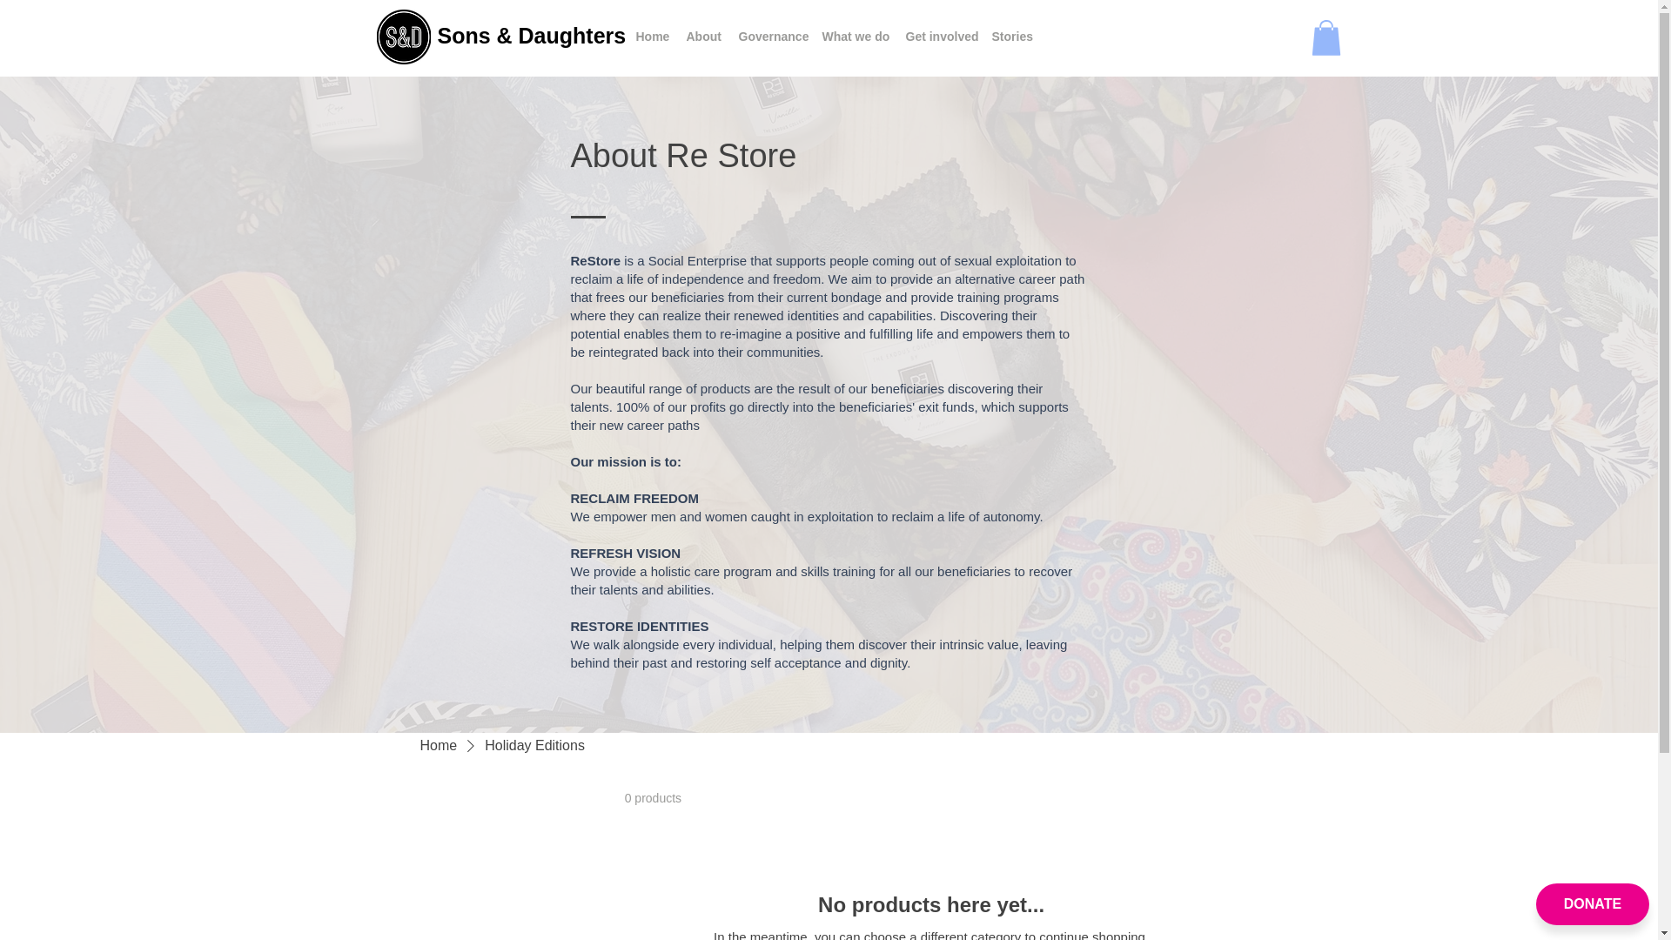 The height and width of the screenshot is (940, 1671). Describe the element at coordinates (938, 37) in the screenshot. I see `Get involved` at that location.